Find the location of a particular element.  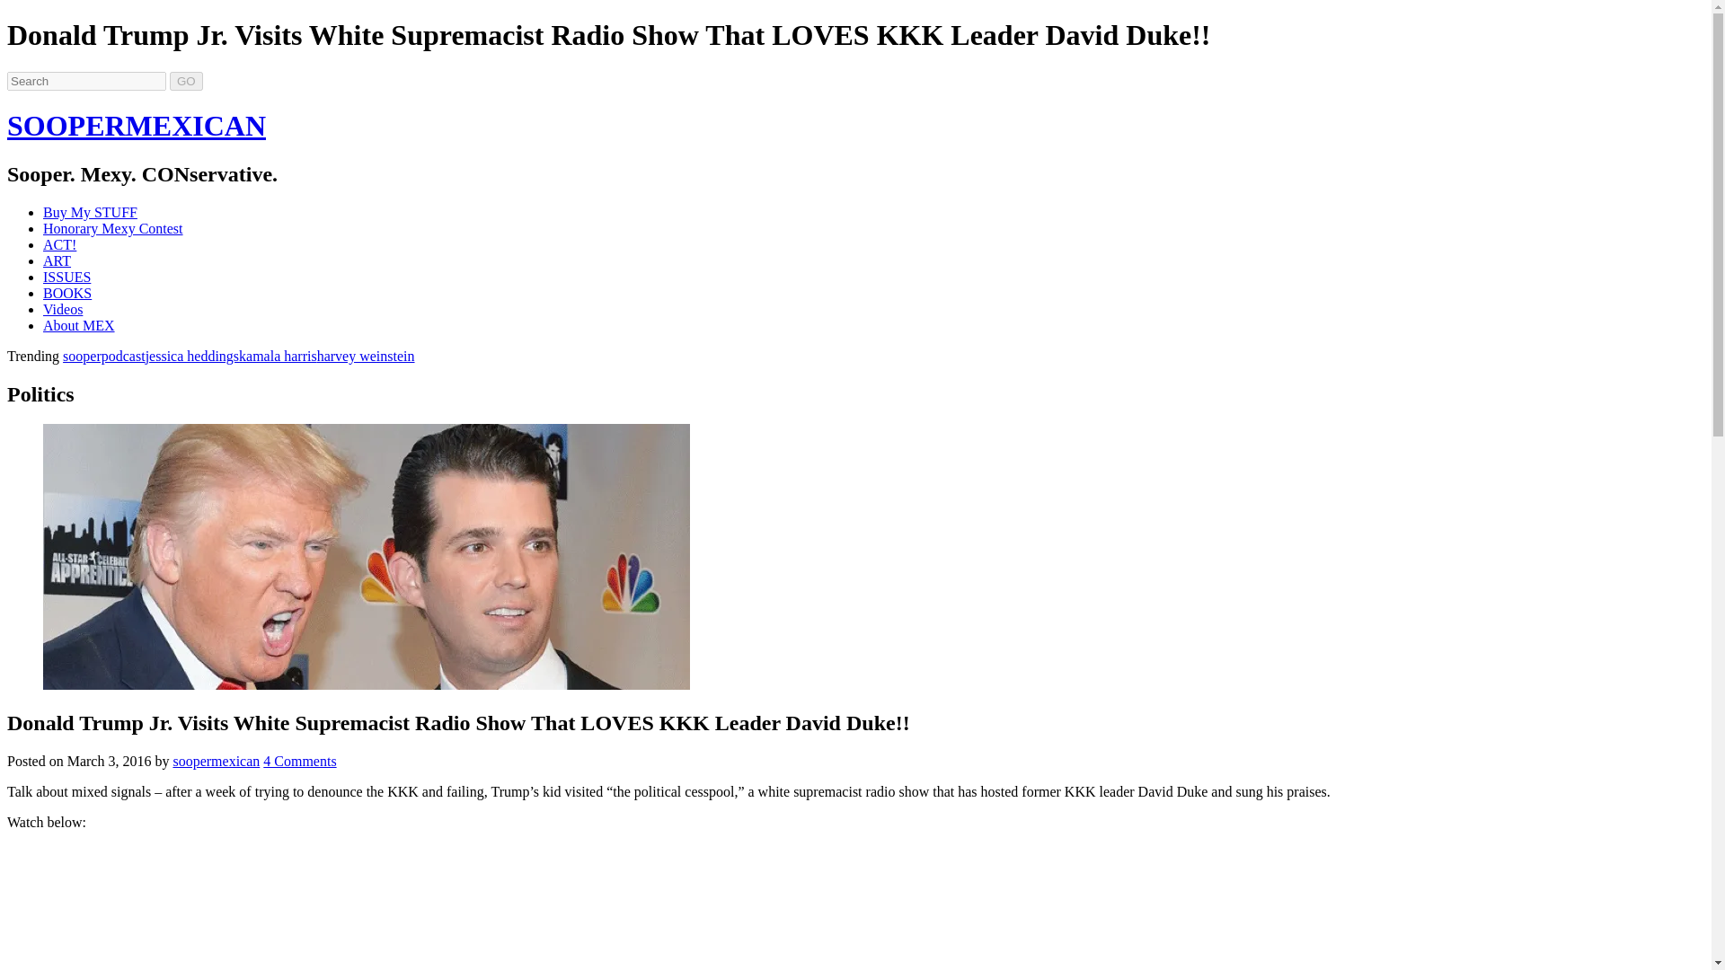

About MEX is located at coordinates (79, 325).